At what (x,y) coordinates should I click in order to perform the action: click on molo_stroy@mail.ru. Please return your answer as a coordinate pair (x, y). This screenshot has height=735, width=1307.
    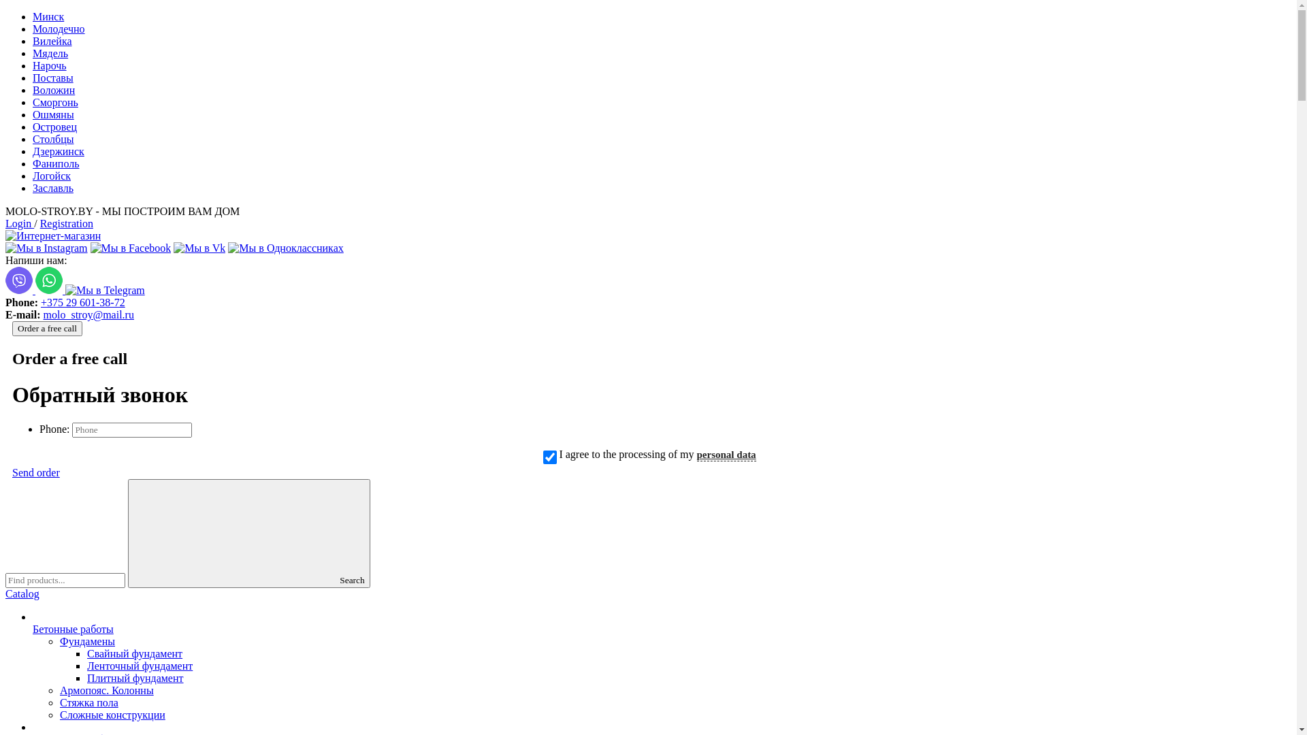
    Looking at the image, I should click on (88, 314).